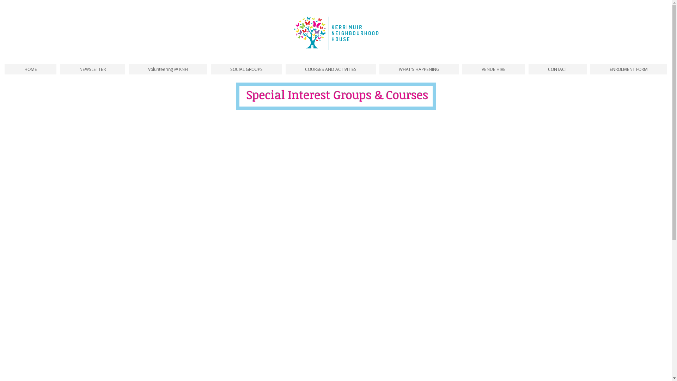 This screenshot has width=677, height=381. Describe the element at coordinates (30, 69) in the screenshot. I see `HOME` at that location.